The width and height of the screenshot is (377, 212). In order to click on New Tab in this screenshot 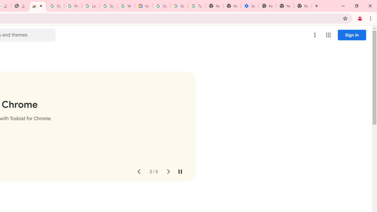, I will do `click(303, 6)`.